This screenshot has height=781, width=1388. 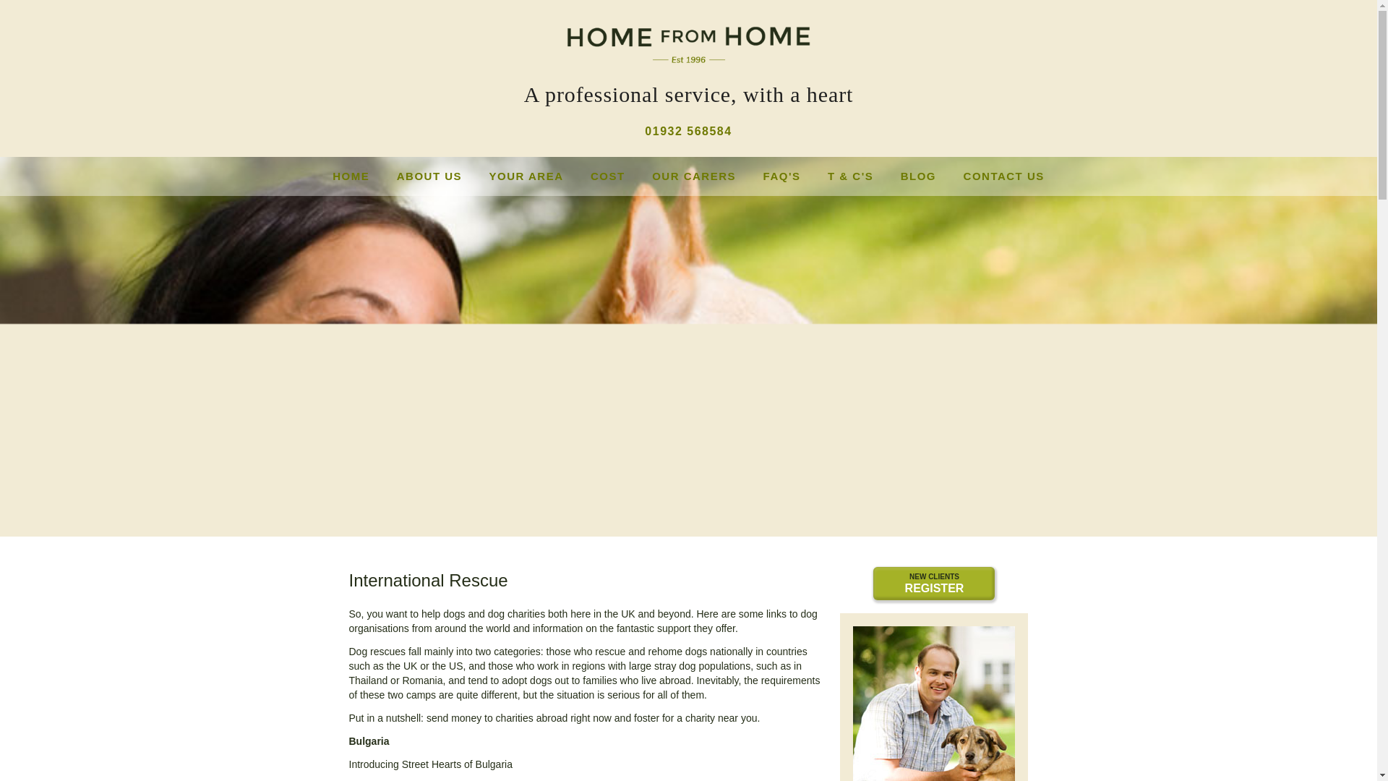 What do you see at coordinates (351, 176) in the screenshot?
I see `New Clients` at bounding box center [351, 176].